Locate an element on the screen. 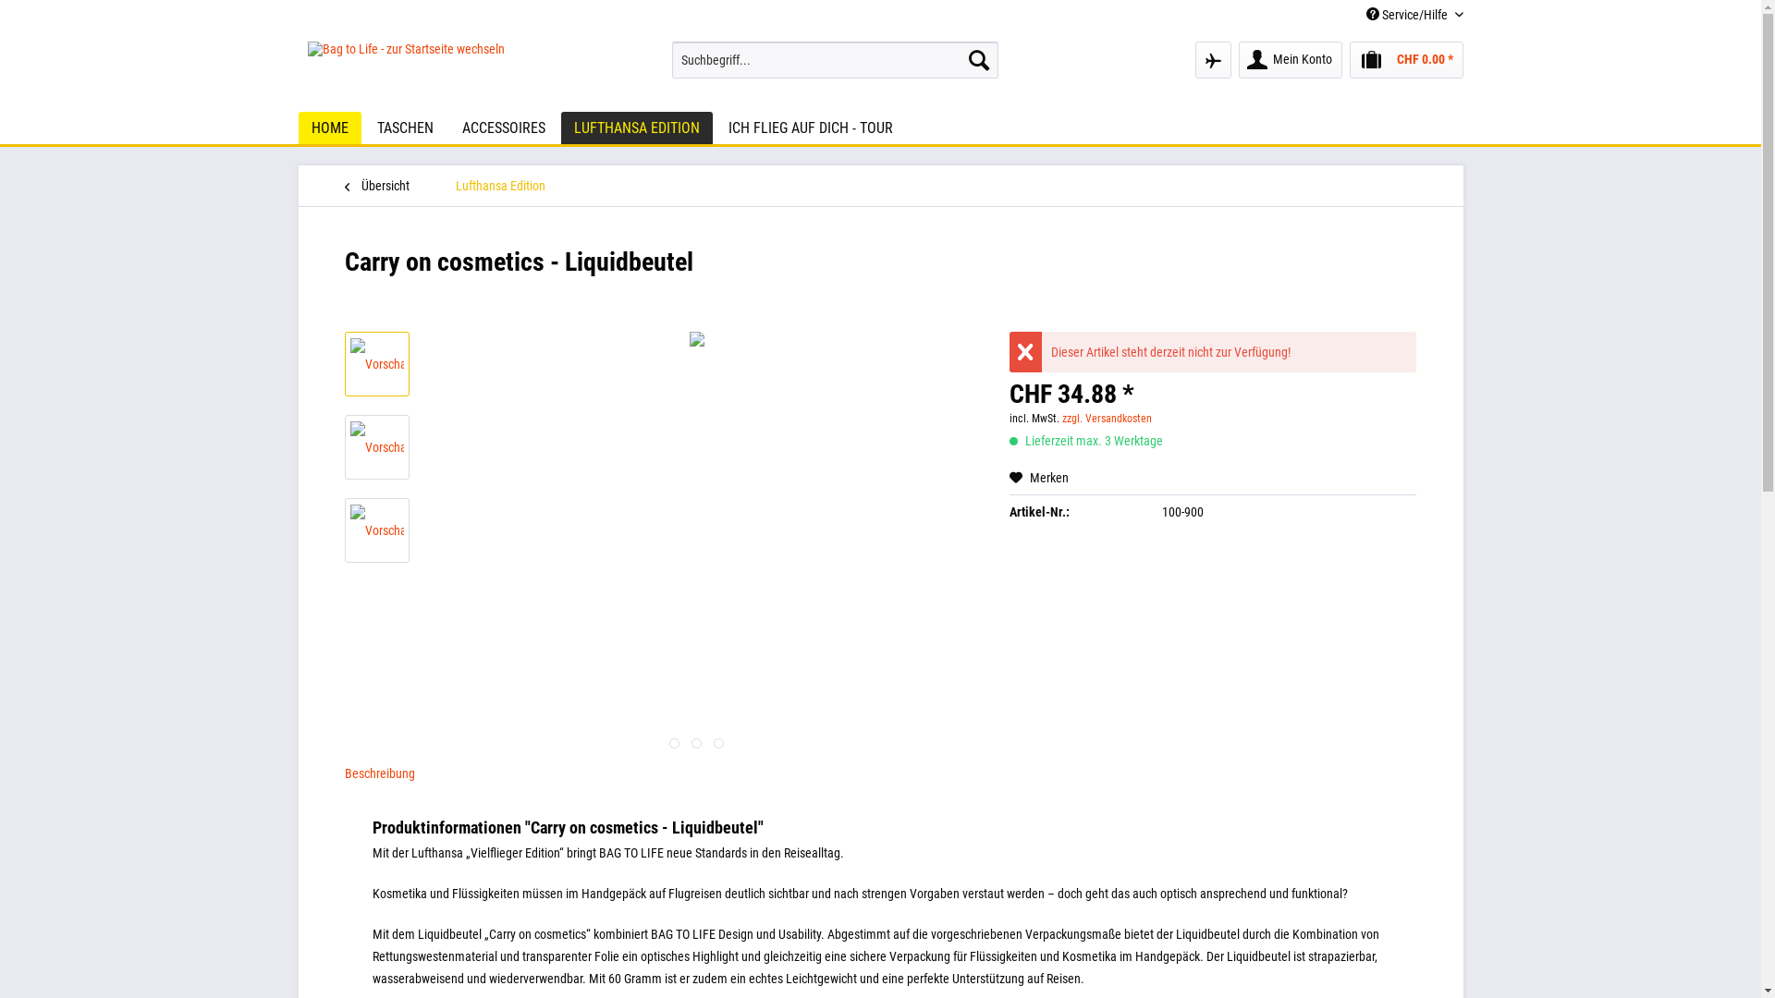 The height and width of the screenshot is (998, 1775). Bag to Life - zur Startseite wechseln is located at coordinates (405, 72).